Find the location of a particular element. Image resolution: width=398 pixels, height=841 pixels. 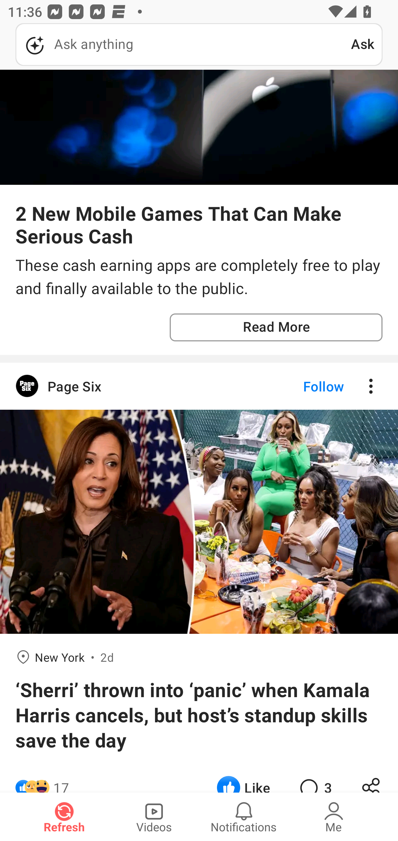

Like is located at coordinates (243, 778).